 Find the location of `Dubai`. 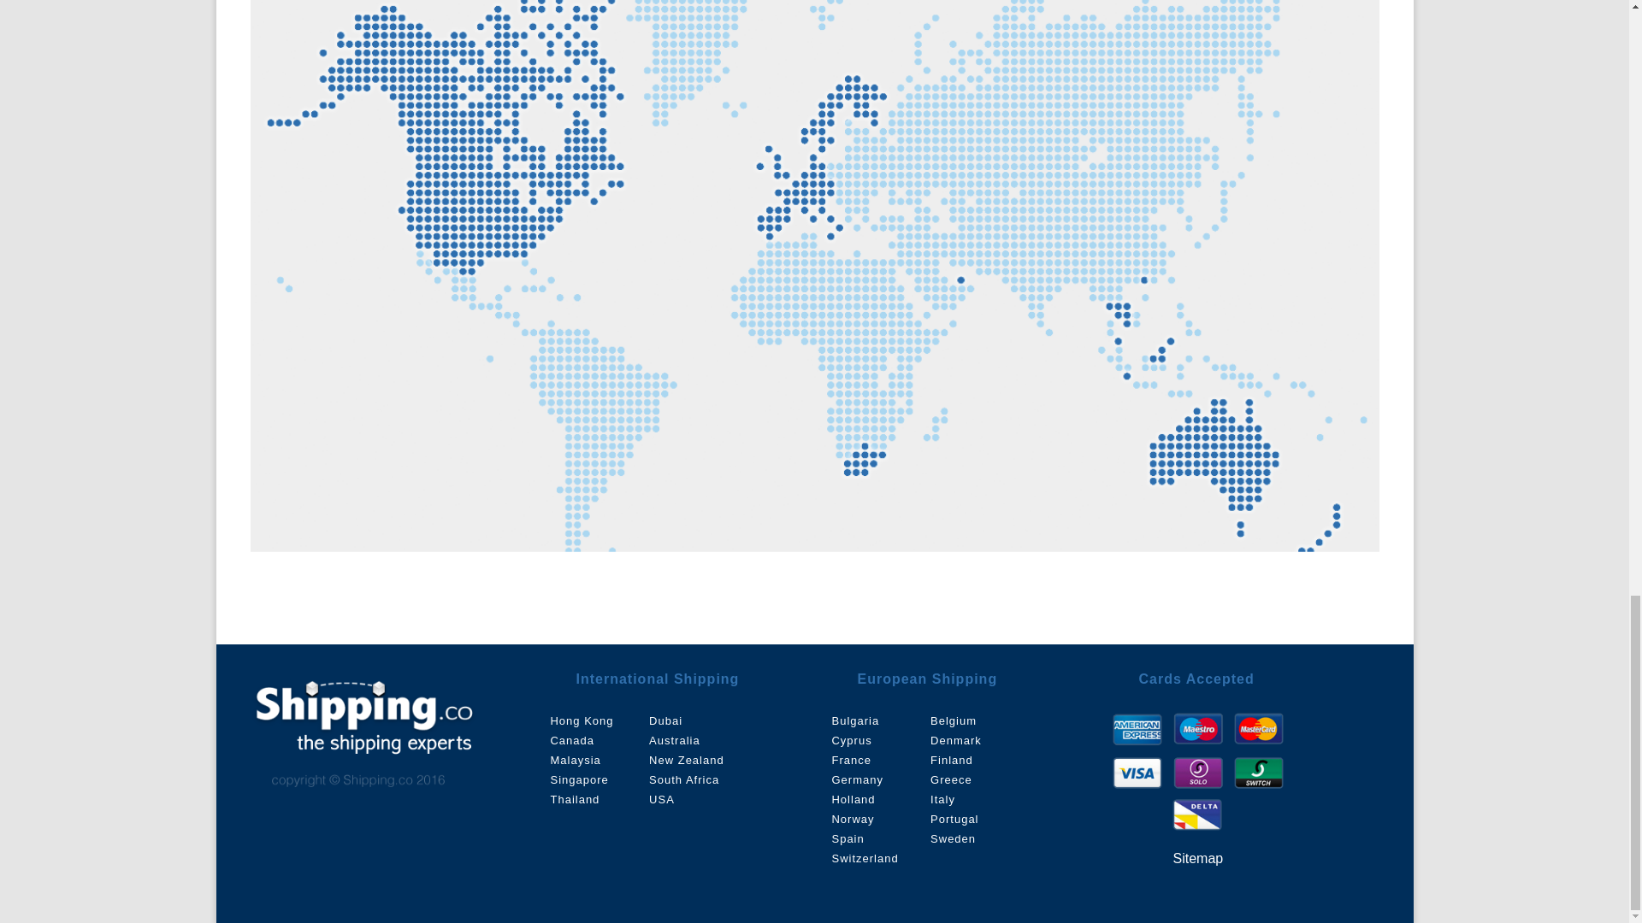

Dubai is located at coordinates (665, 720).